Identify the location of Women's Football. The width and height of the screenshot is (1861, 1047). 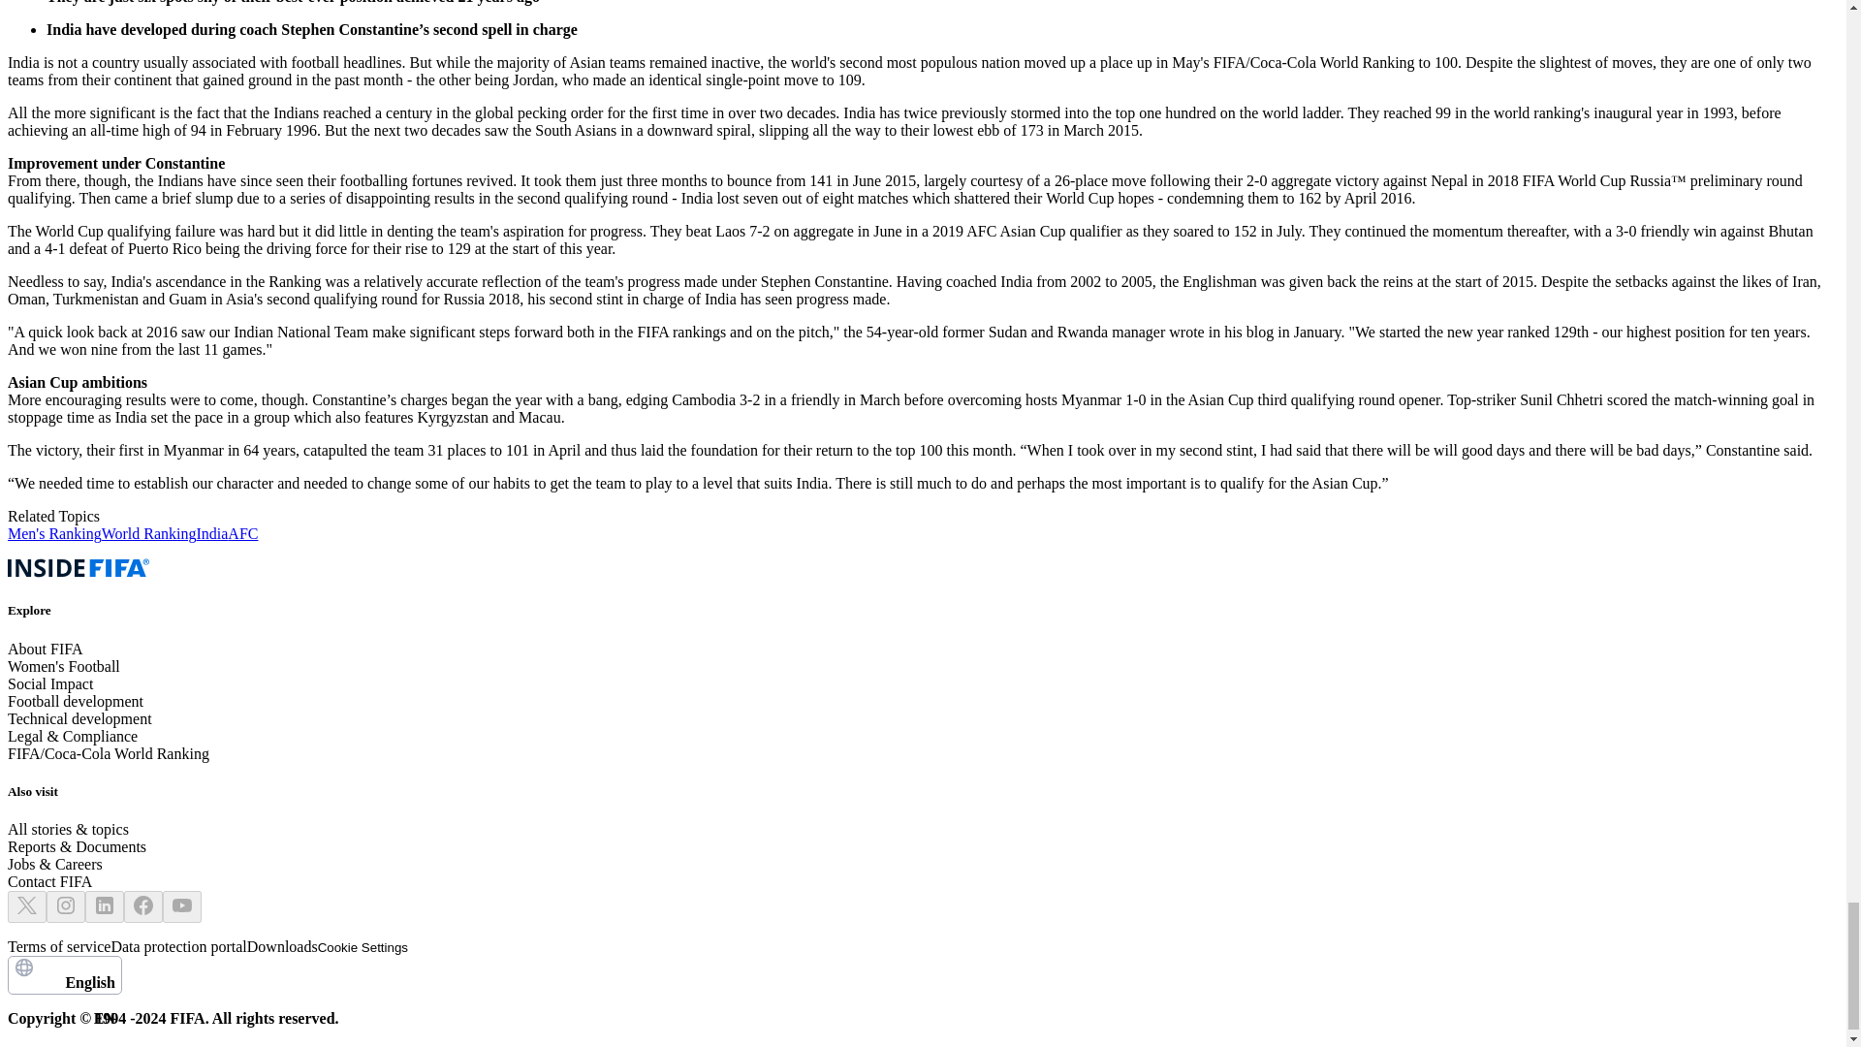
(64, 666).